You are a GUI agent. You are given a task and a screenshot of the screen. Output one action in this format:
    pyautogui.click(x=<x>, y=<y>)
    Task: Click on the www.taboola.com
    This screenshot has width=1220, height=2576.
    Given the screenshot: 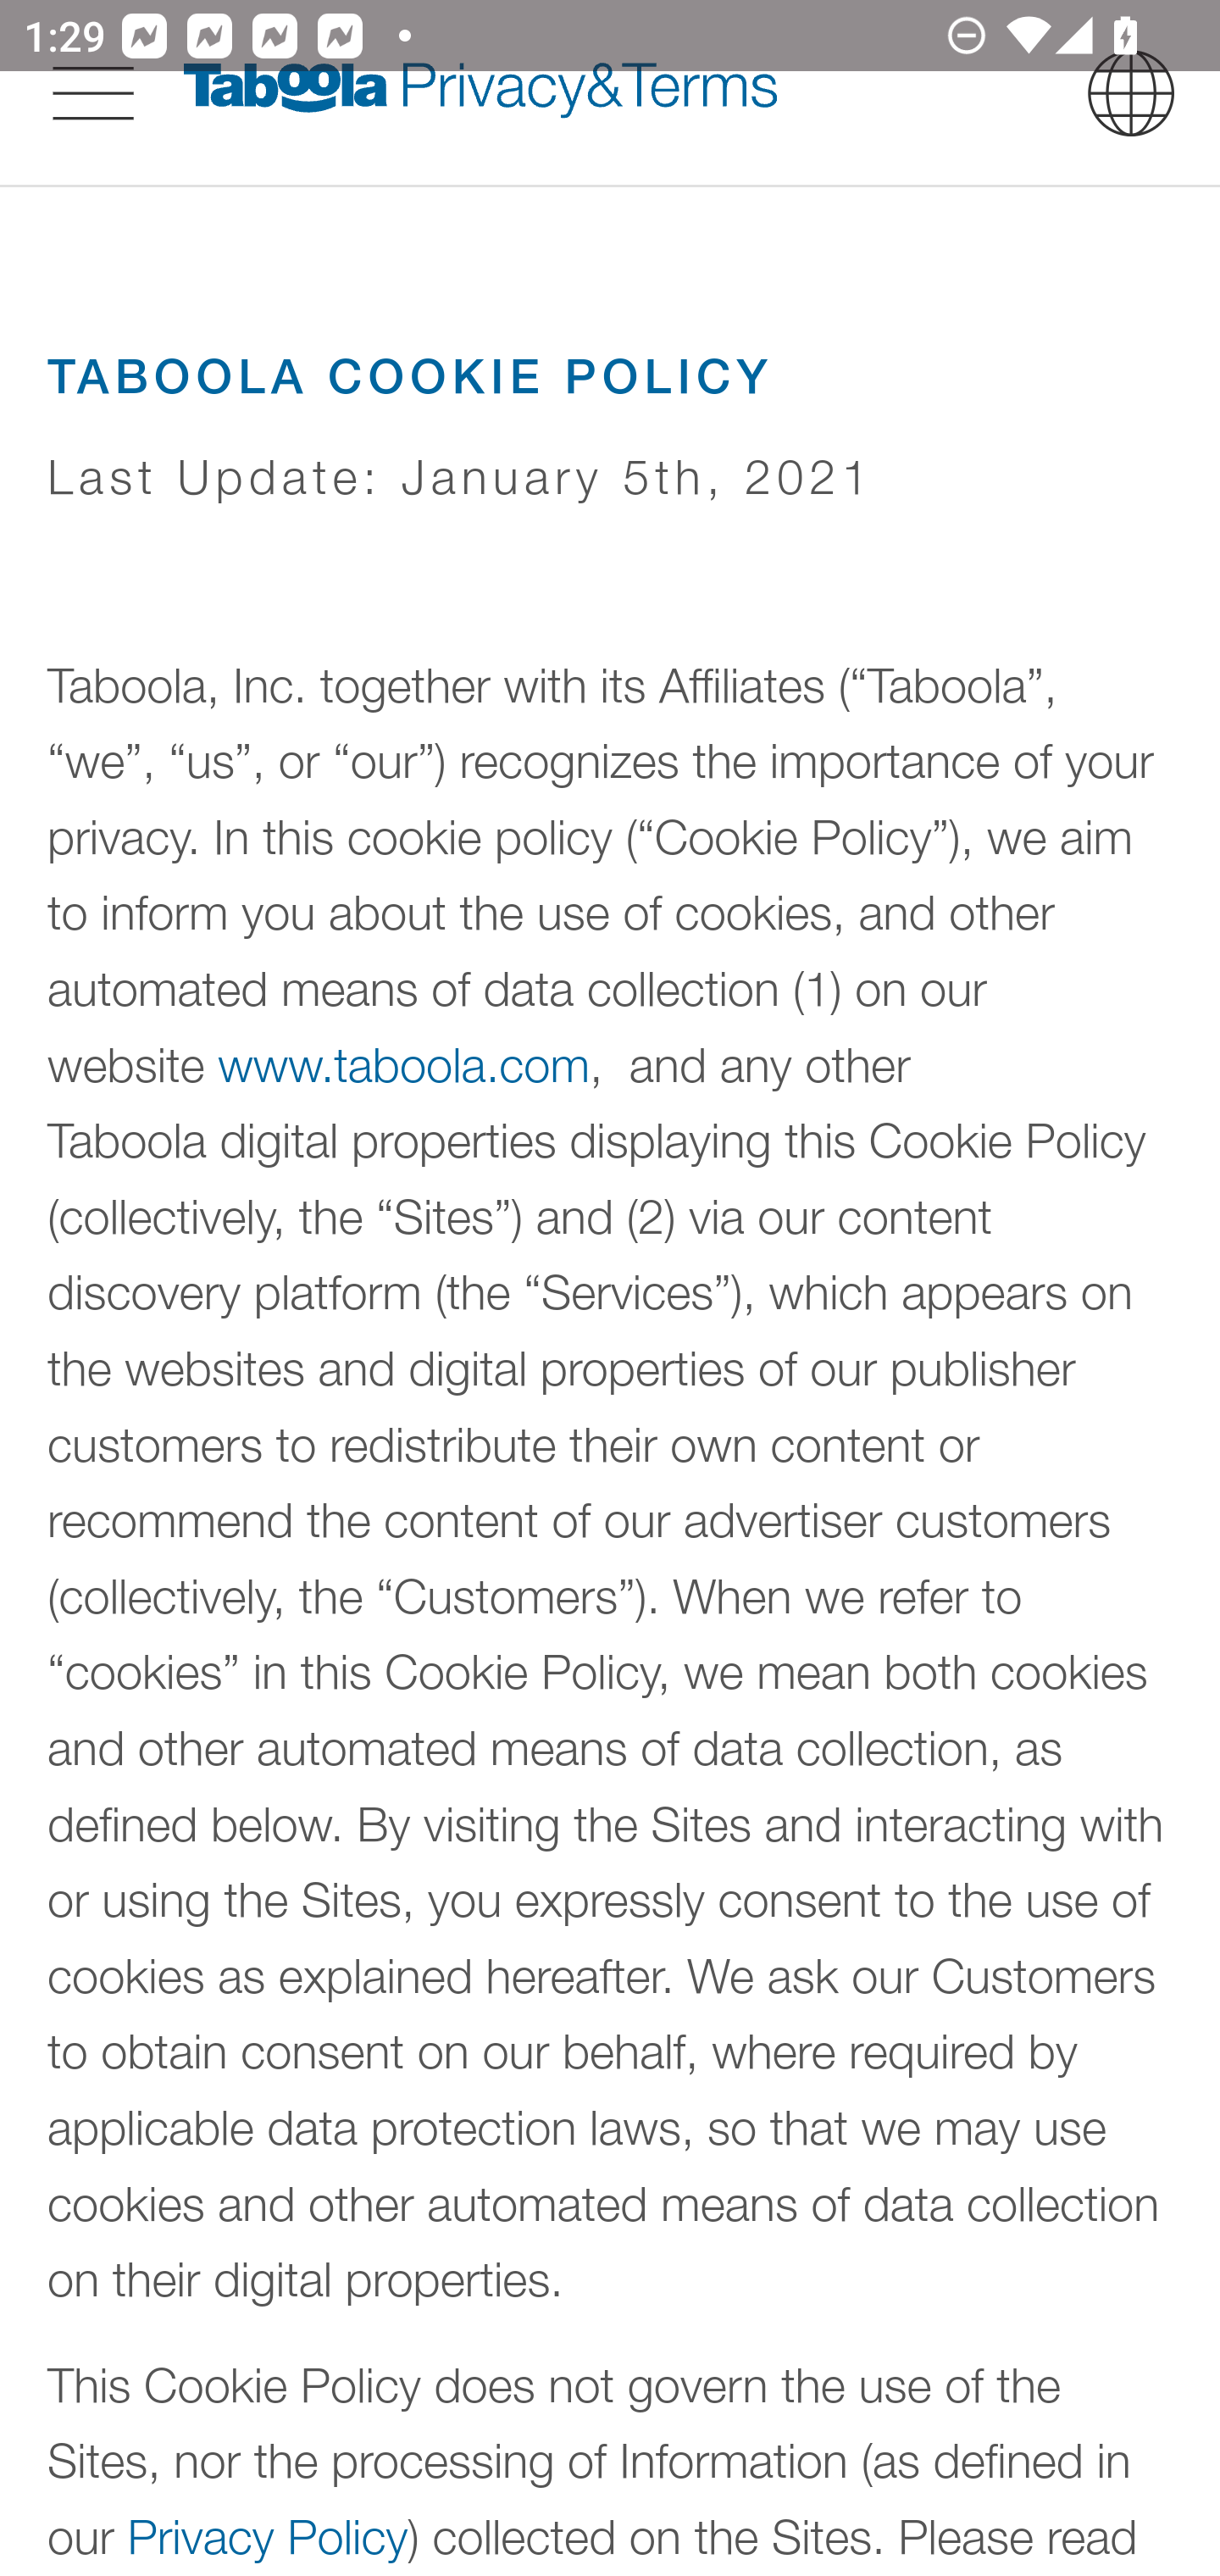 What is the action you would take?
    pyautogui.click(x=403, y=1065)
    